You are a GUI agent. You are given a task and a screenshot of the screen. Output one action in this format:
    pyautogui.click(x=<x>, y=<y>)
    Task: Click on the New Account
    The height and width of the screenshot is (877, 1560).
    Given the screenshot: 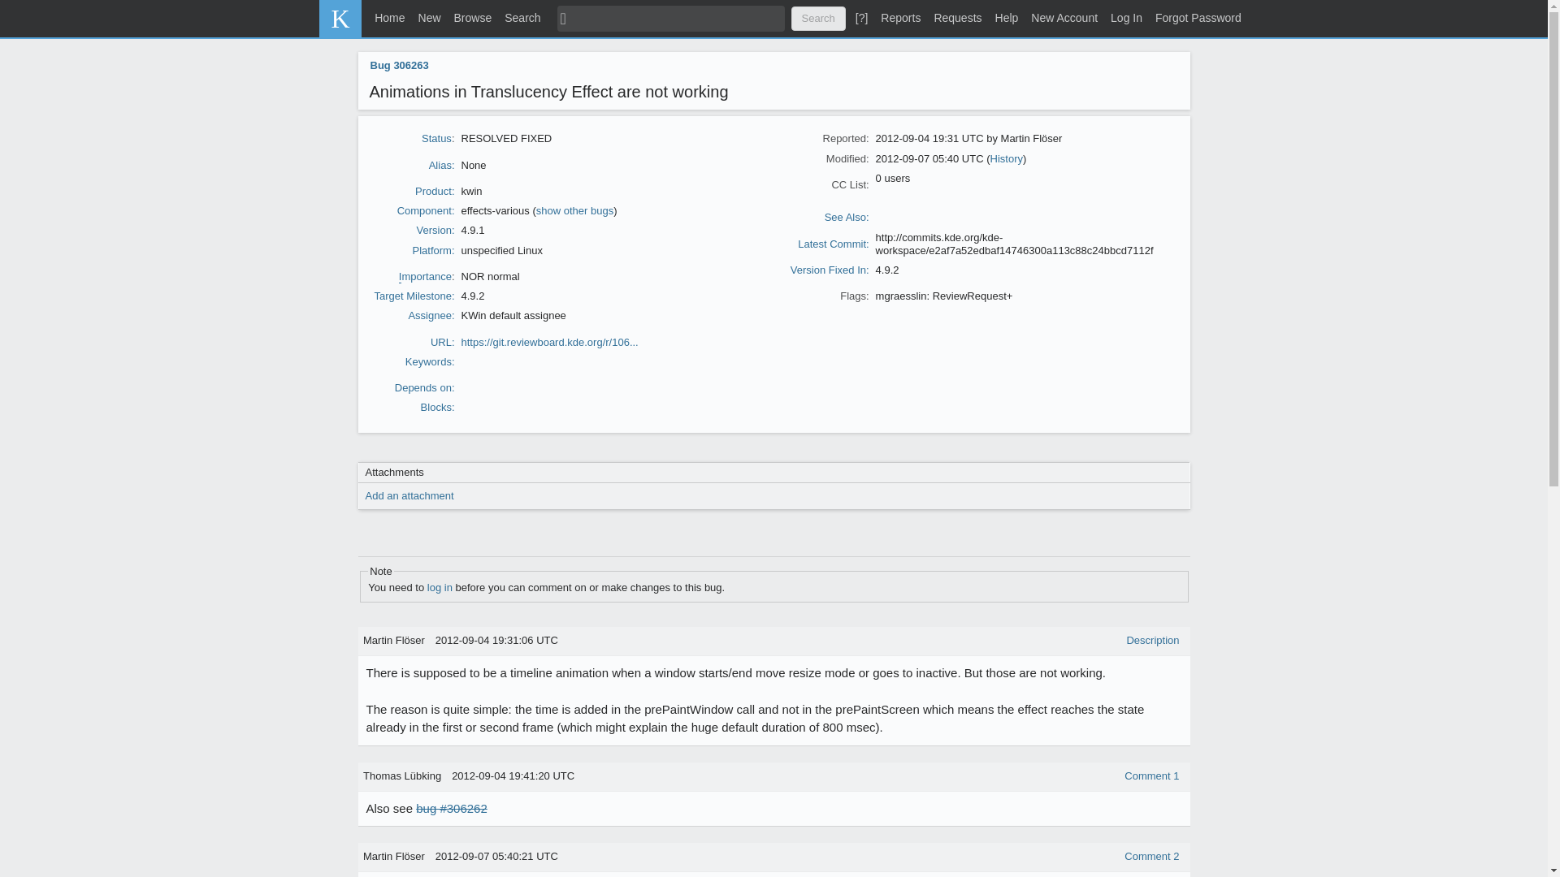 What is the action you would take?
    pyautogui.click(x=1064, y=18)
    